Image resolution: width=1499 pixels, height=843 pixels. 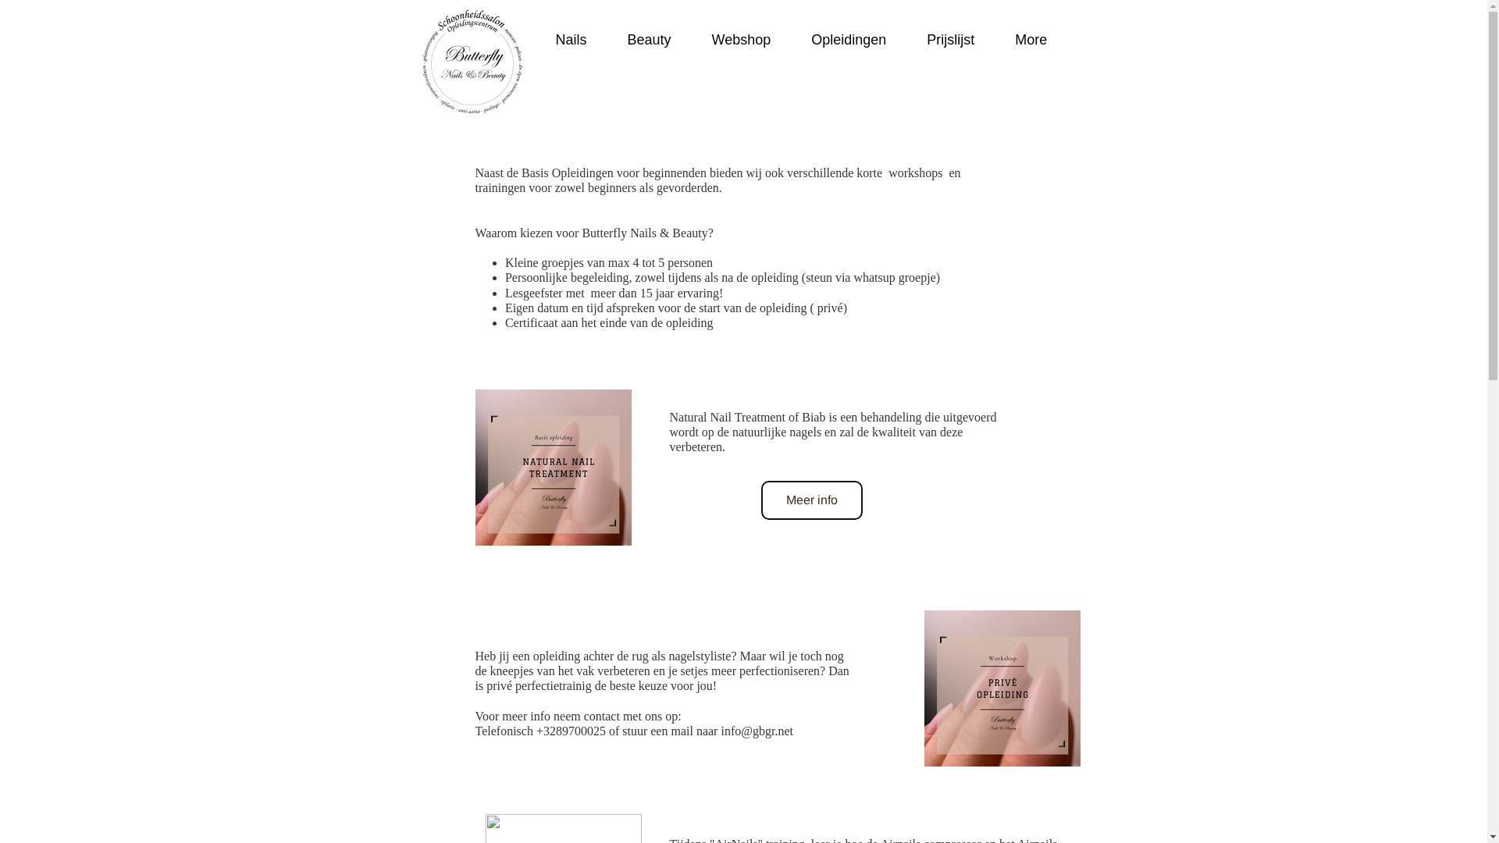 I want to click on Opleidingen, so click(x=849, y=40).